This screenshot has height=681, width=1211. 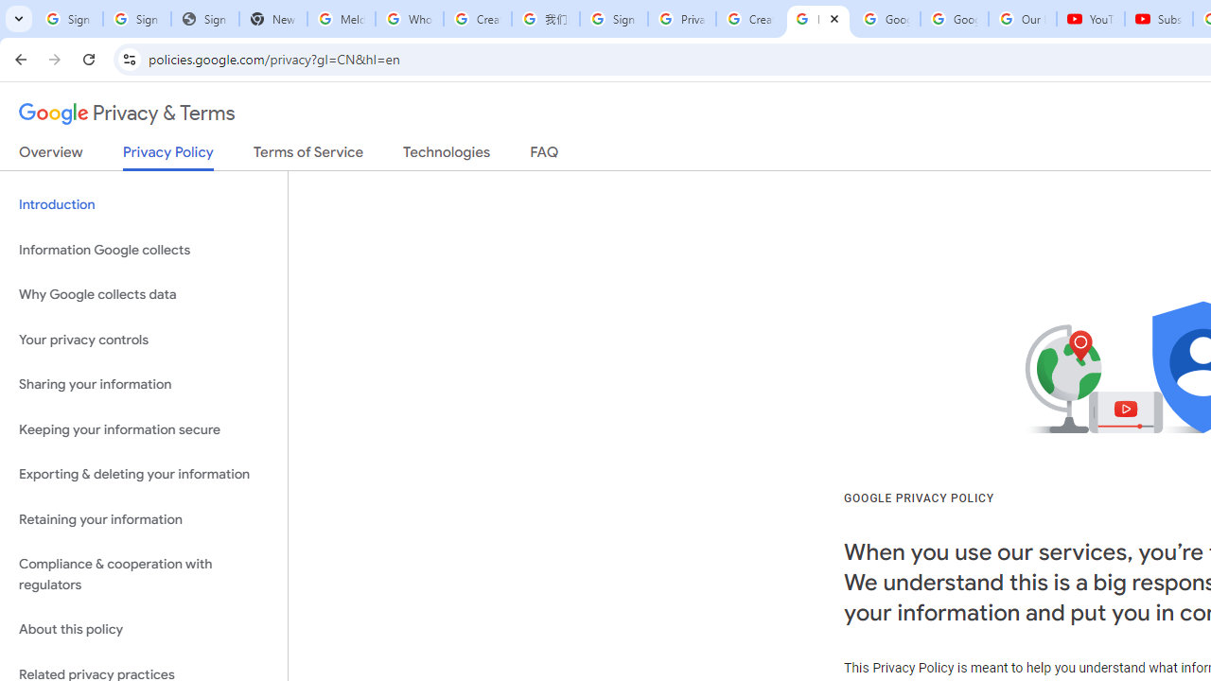 What do you see at coordinates (749, 19) in the screenshot?
I see `Create your Google Account` at bounding box center [749, 19].